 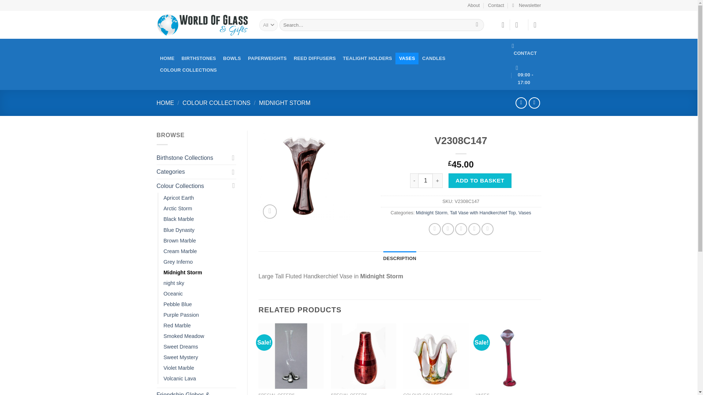 I want to click on Zoom, so click(x=270, y=211).